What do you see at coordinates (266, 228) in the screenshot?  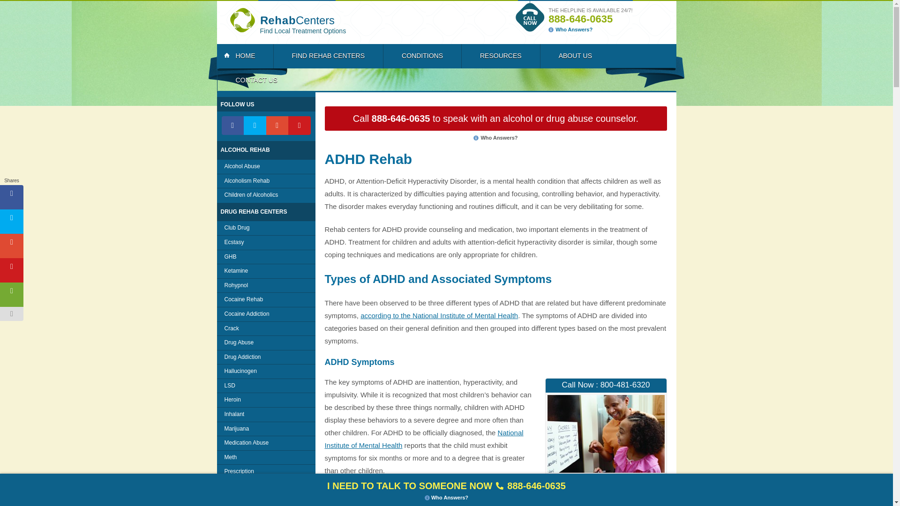 I see `Club Drug` at bounding box center [266, 228].